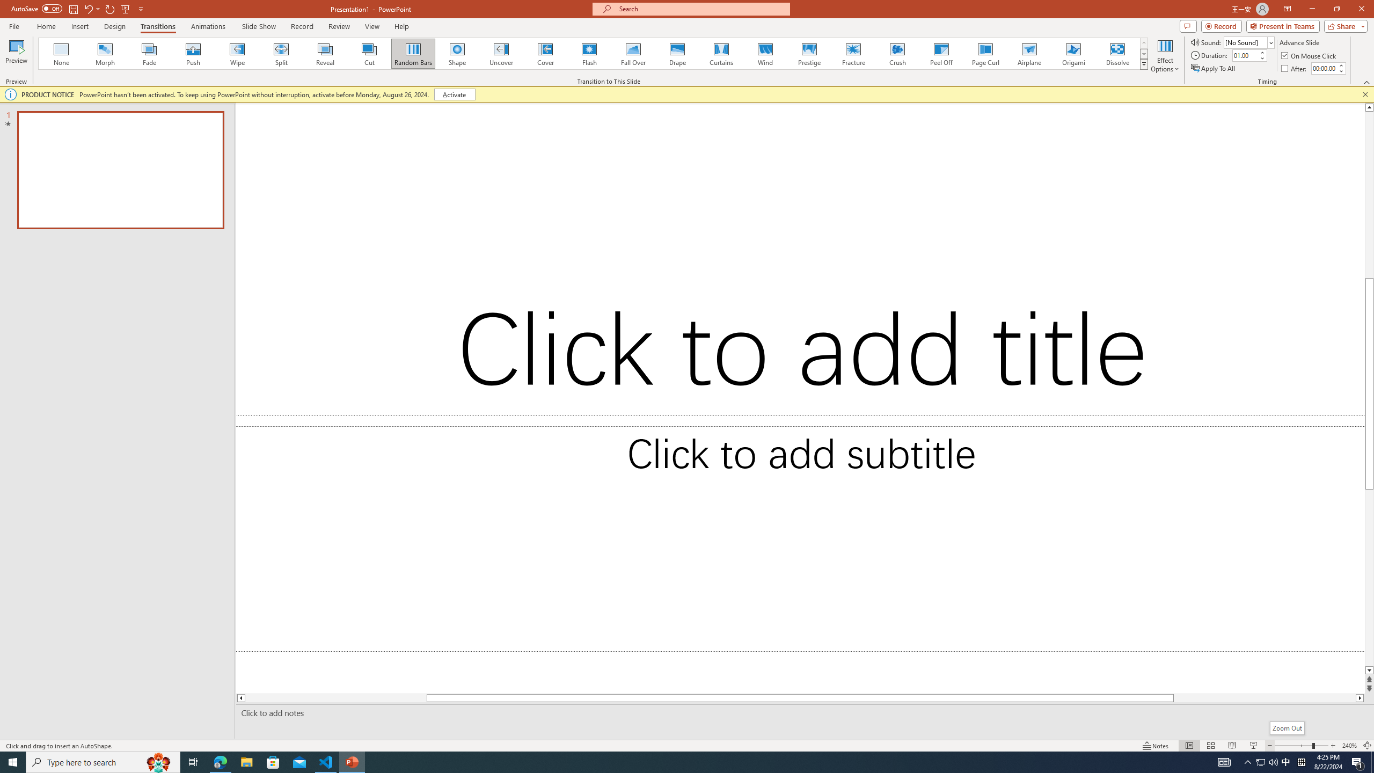 Image resolution: width=1374 pixels, height=773 pixels. Describe the element at coordinates (589, 54) in the screenshot. I see `Flash` at that location.